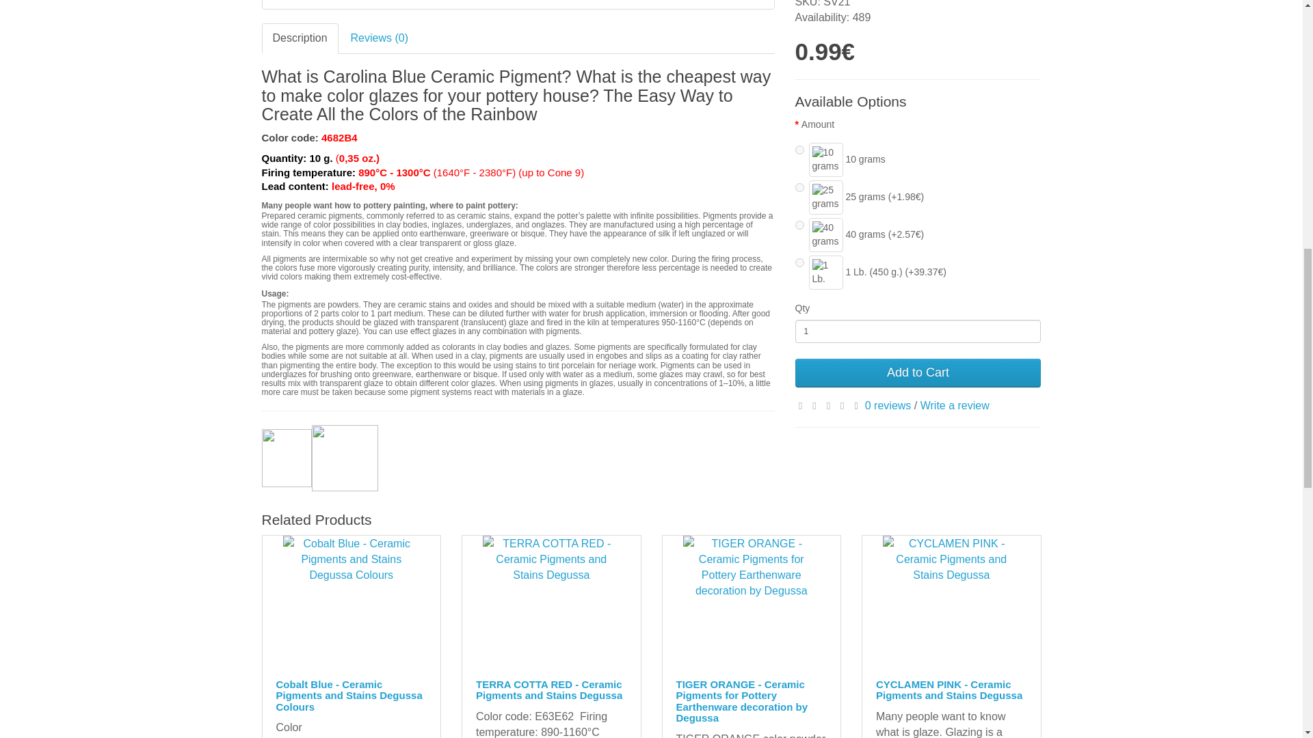 This screenshot has width=1313, height=738. Describe the element at coordinates (799, 149) in the screenshot. I see `404` at that location.